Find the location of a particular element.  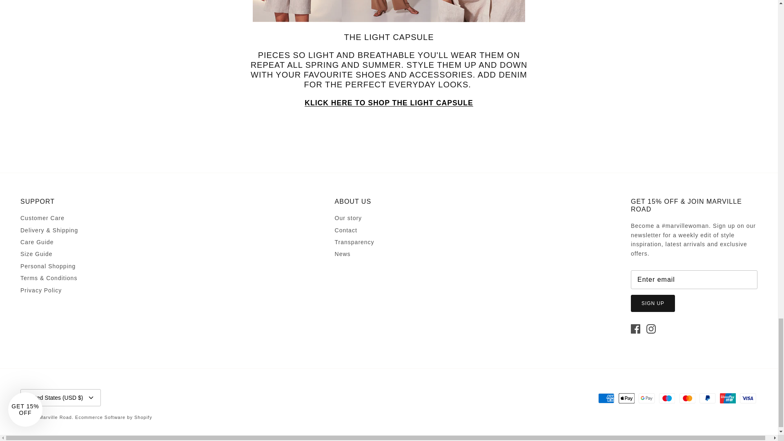

Down is located at coordinates (91, 398).